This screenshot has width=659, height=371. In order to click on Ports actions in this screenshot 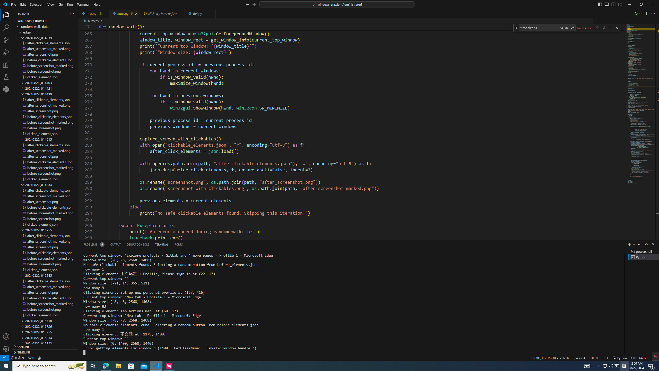, I will do `click(415, 244)`.